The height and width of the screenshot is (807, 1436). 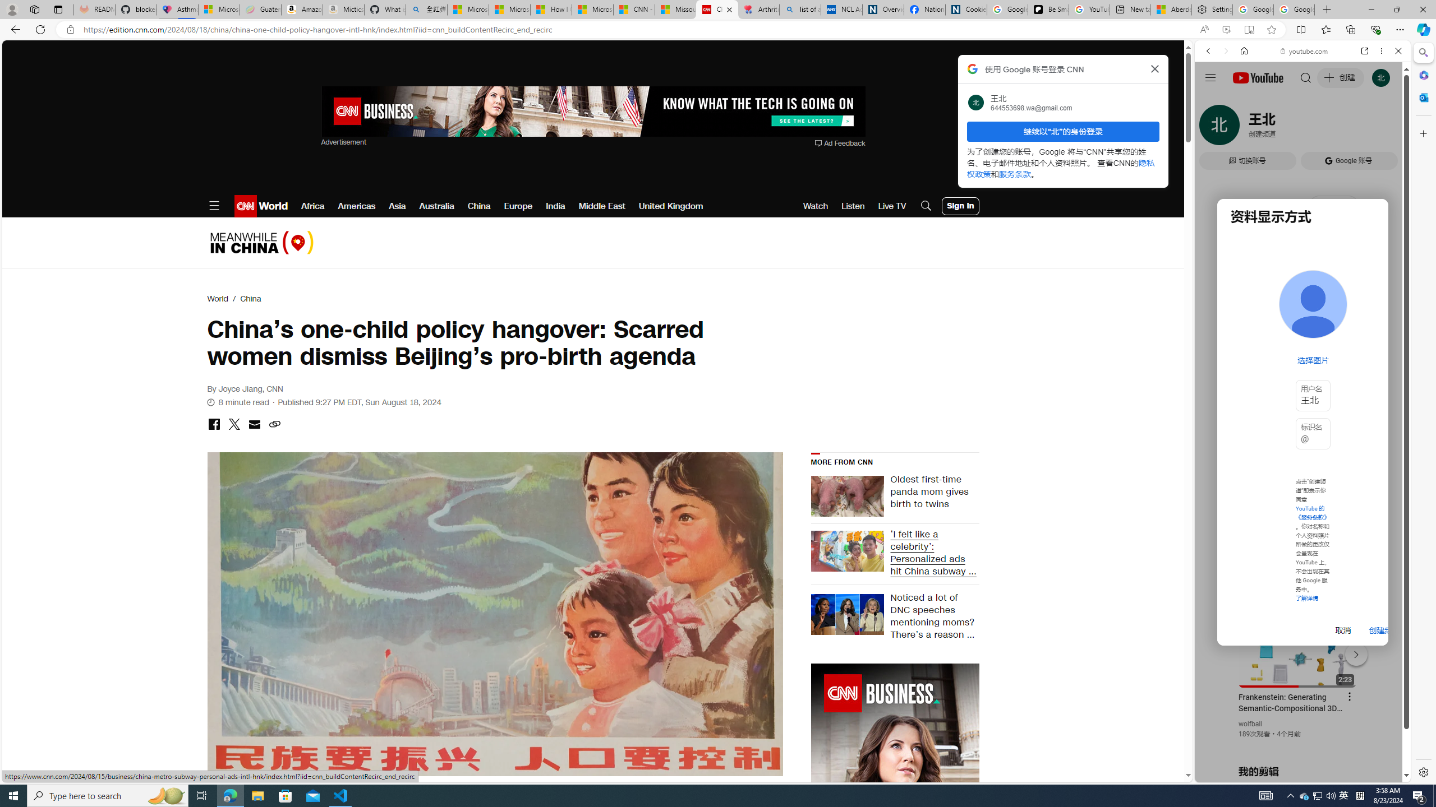 What do you see at coordinates (1250, 724) in the screenshot?
I see `wolfball` at bounding box center [1250, 724].